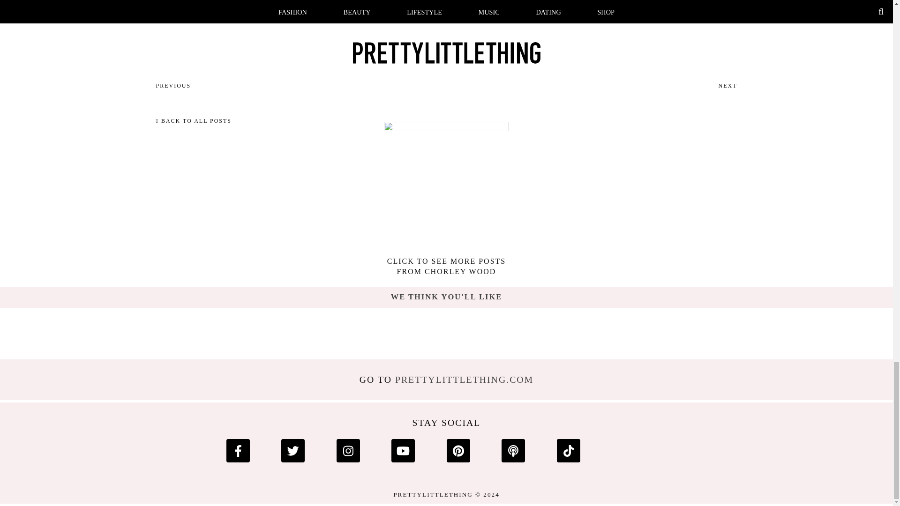  Describe the element at coordinates (464, 379) in the screenshot. I see `BACK TO ALL POSTS` at that location.